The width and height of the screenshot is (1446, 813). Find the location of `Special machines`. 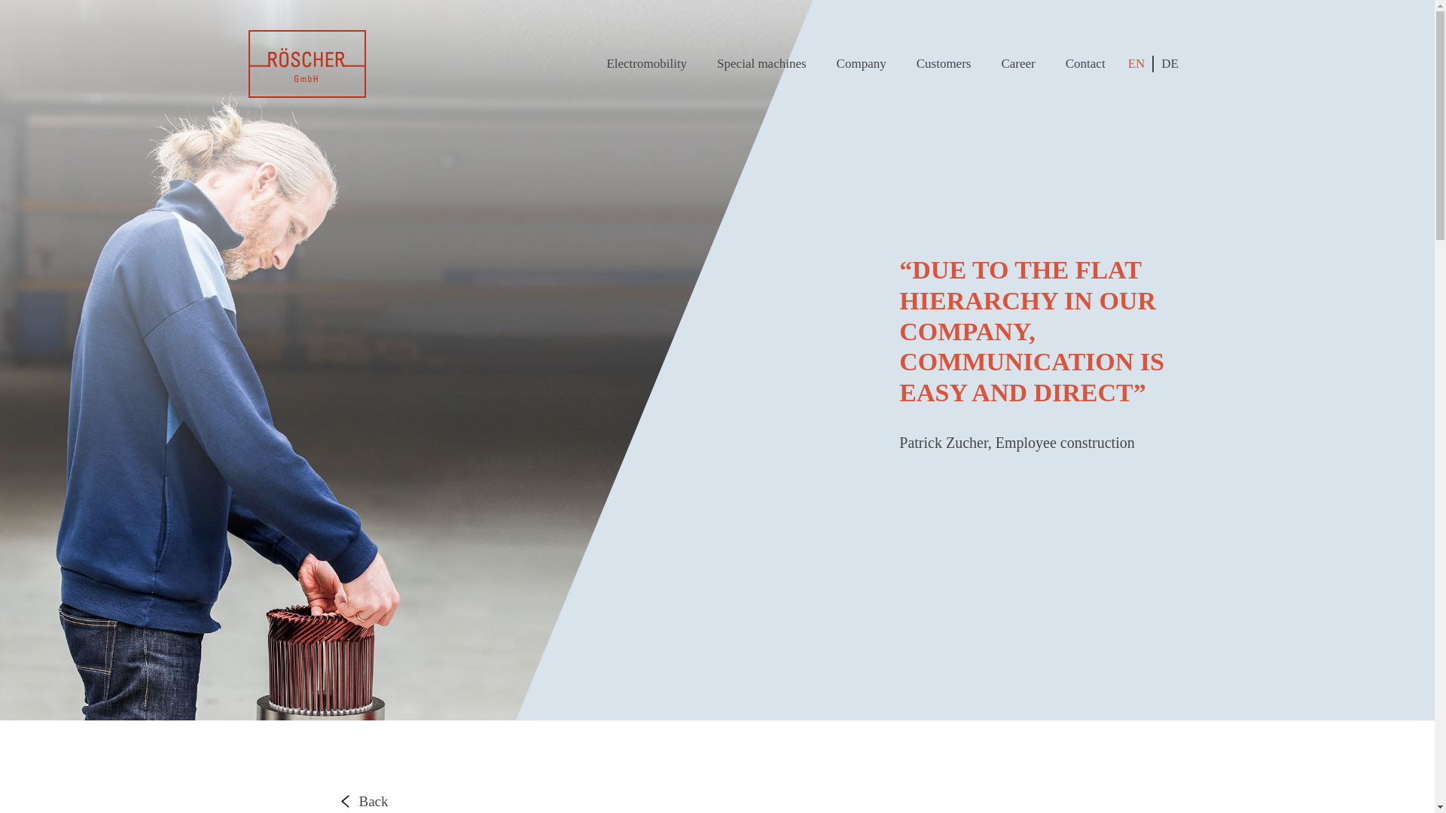

Special machines is located at coordinates (762, 64).